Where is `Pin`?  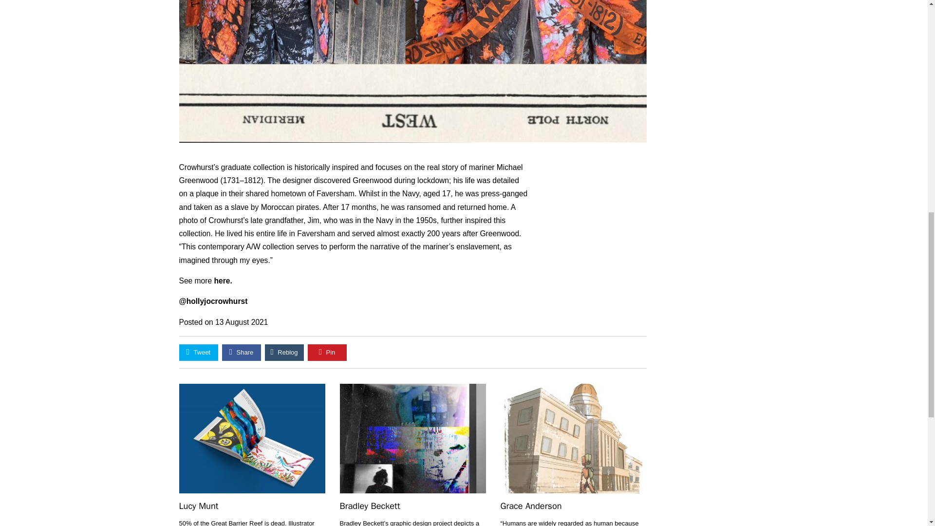
Pin is located at coordinates (327, 353).